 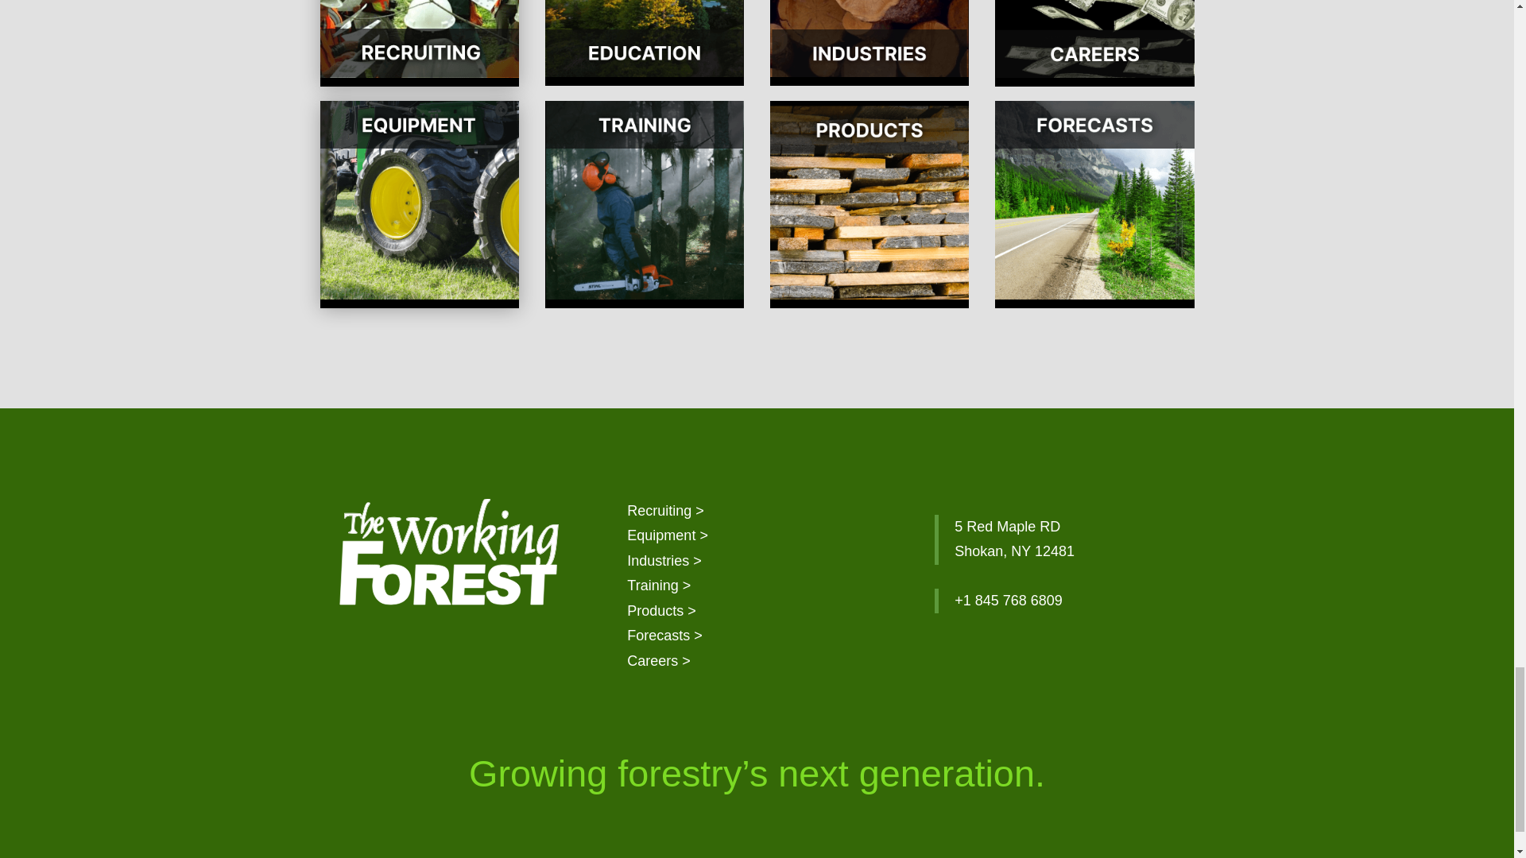 I want to click on Industries, so click(x=664, y=561).